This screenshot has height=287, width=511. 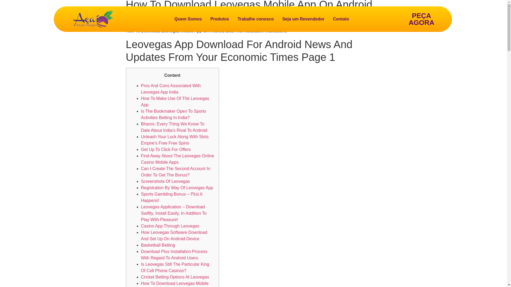 I want to click on Pros And Cons Associated With Leovegas App India, so click(x=171, y=89).